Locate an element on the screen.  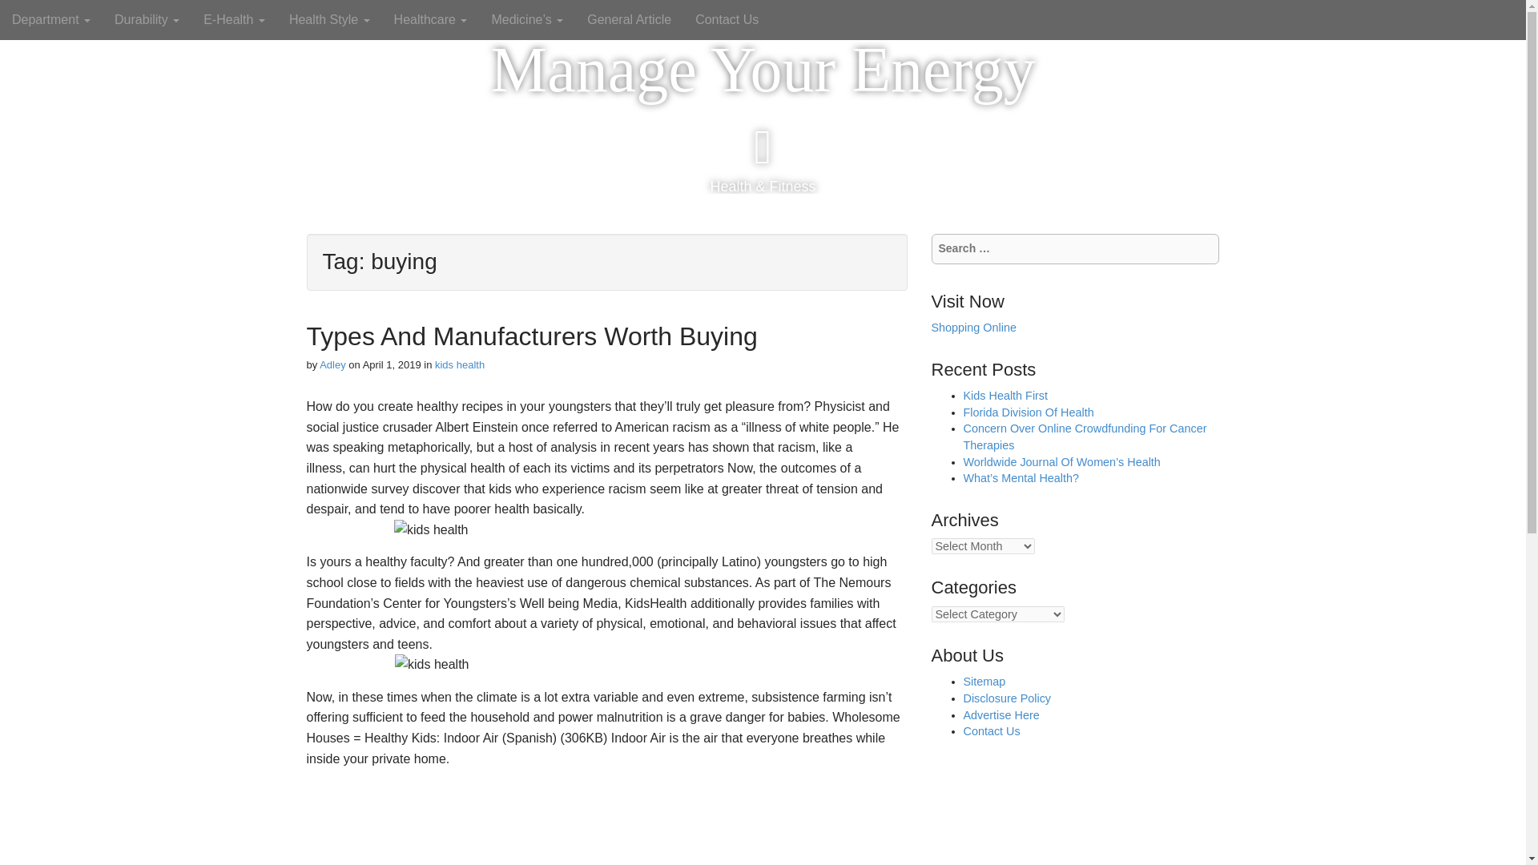
Contact Us is located at coordinates (726, 19).